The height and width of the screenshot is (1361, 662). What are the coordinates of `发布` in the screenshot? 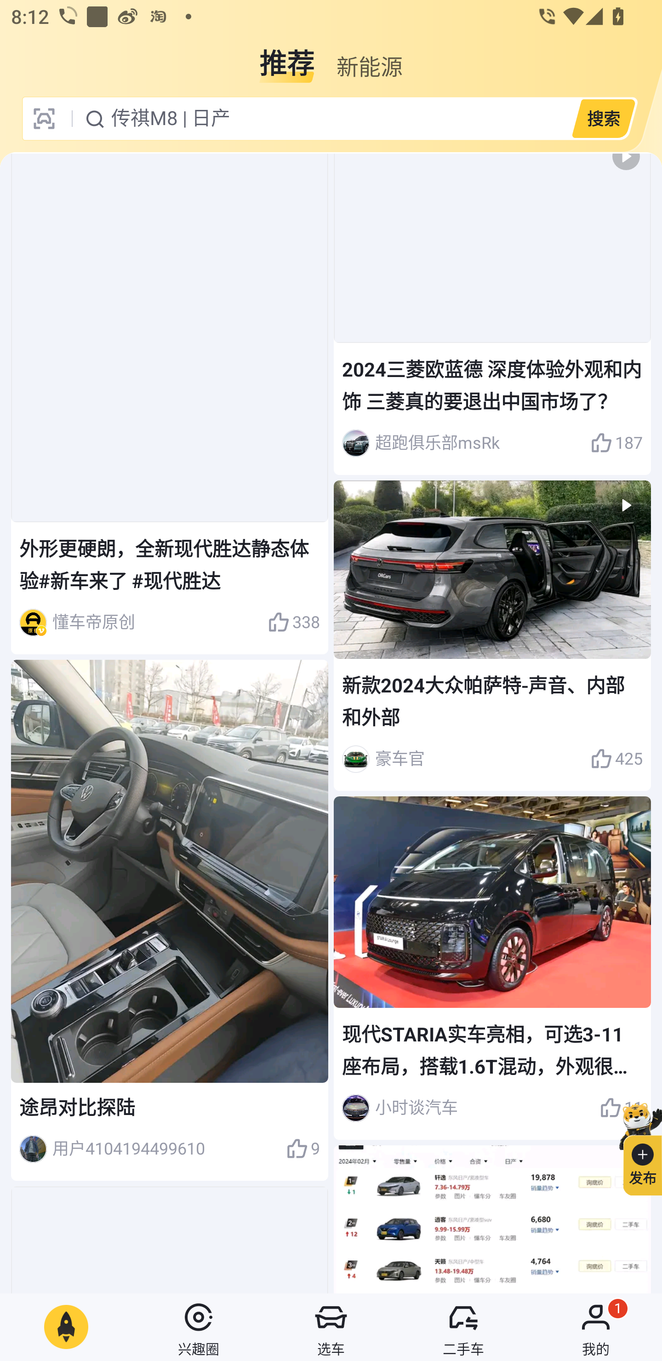 It's located at (636, 1147).